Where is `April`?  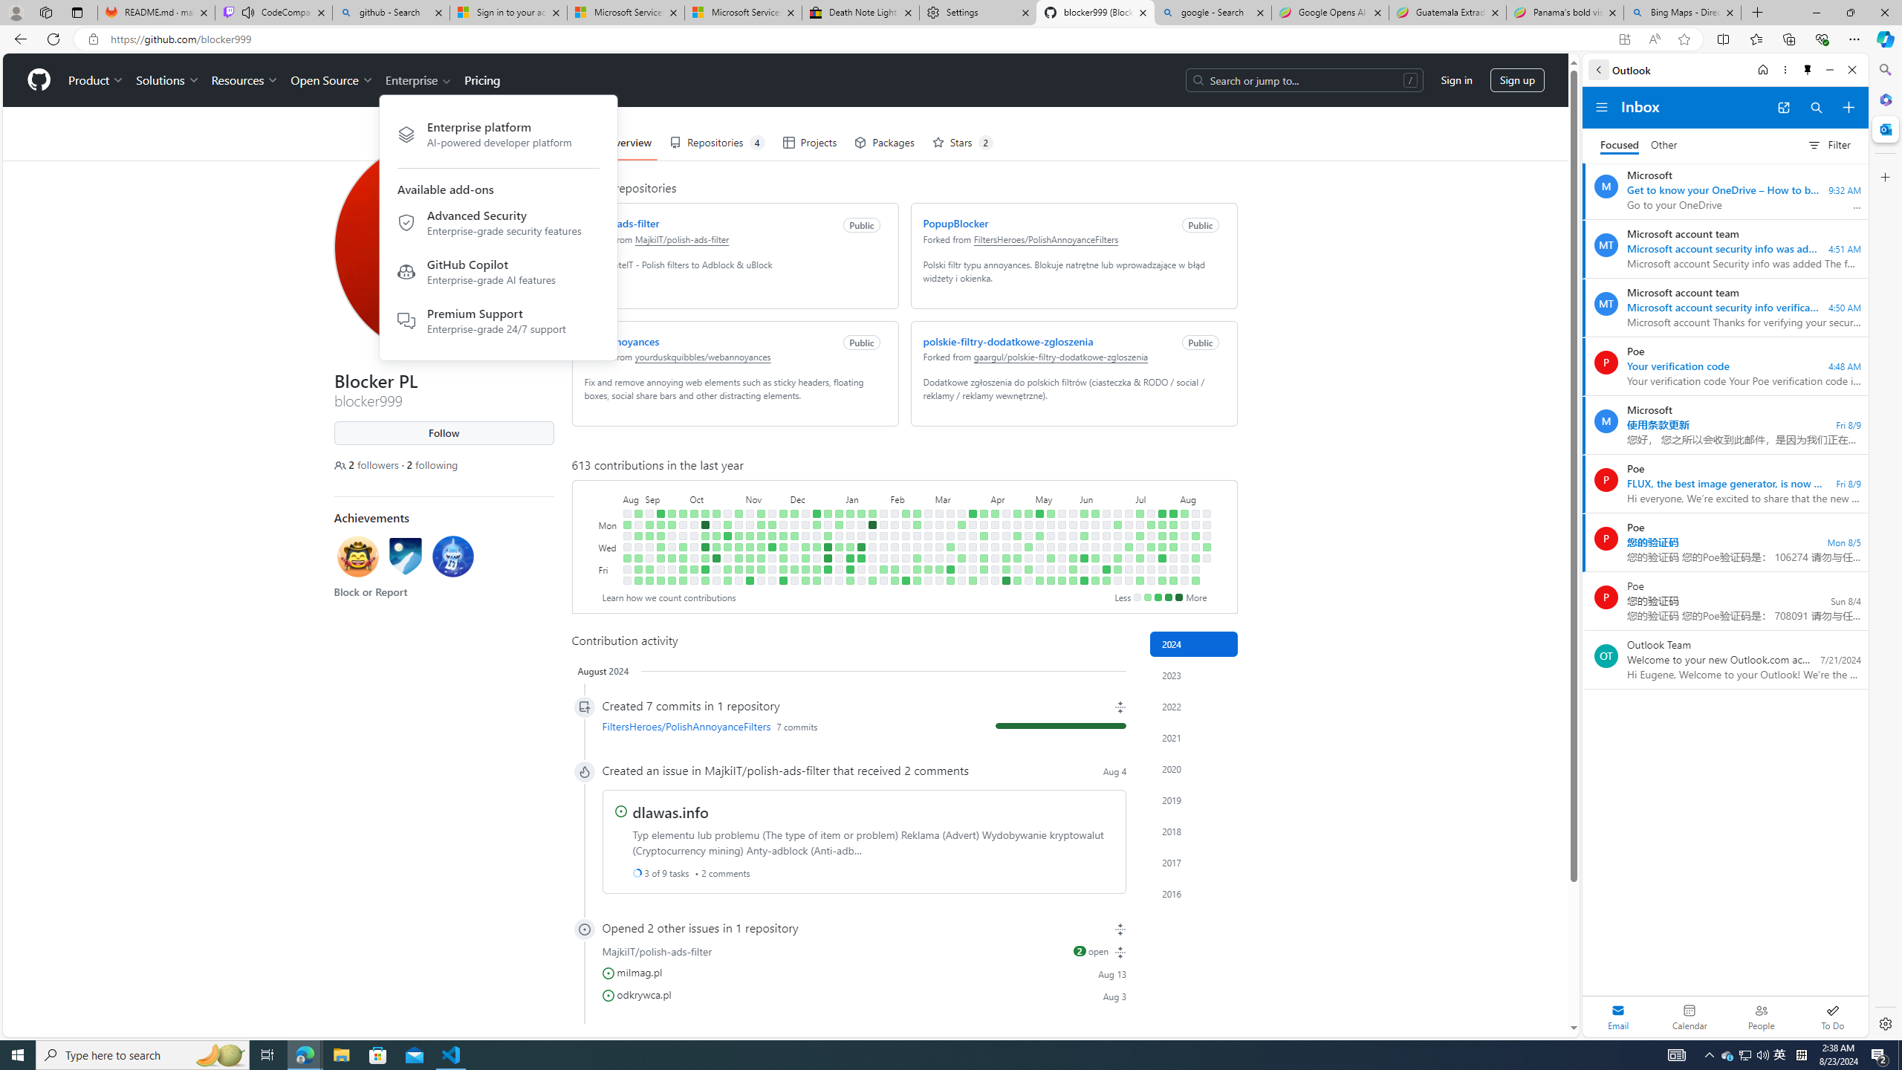 April is located at coordinates (1012, 498).